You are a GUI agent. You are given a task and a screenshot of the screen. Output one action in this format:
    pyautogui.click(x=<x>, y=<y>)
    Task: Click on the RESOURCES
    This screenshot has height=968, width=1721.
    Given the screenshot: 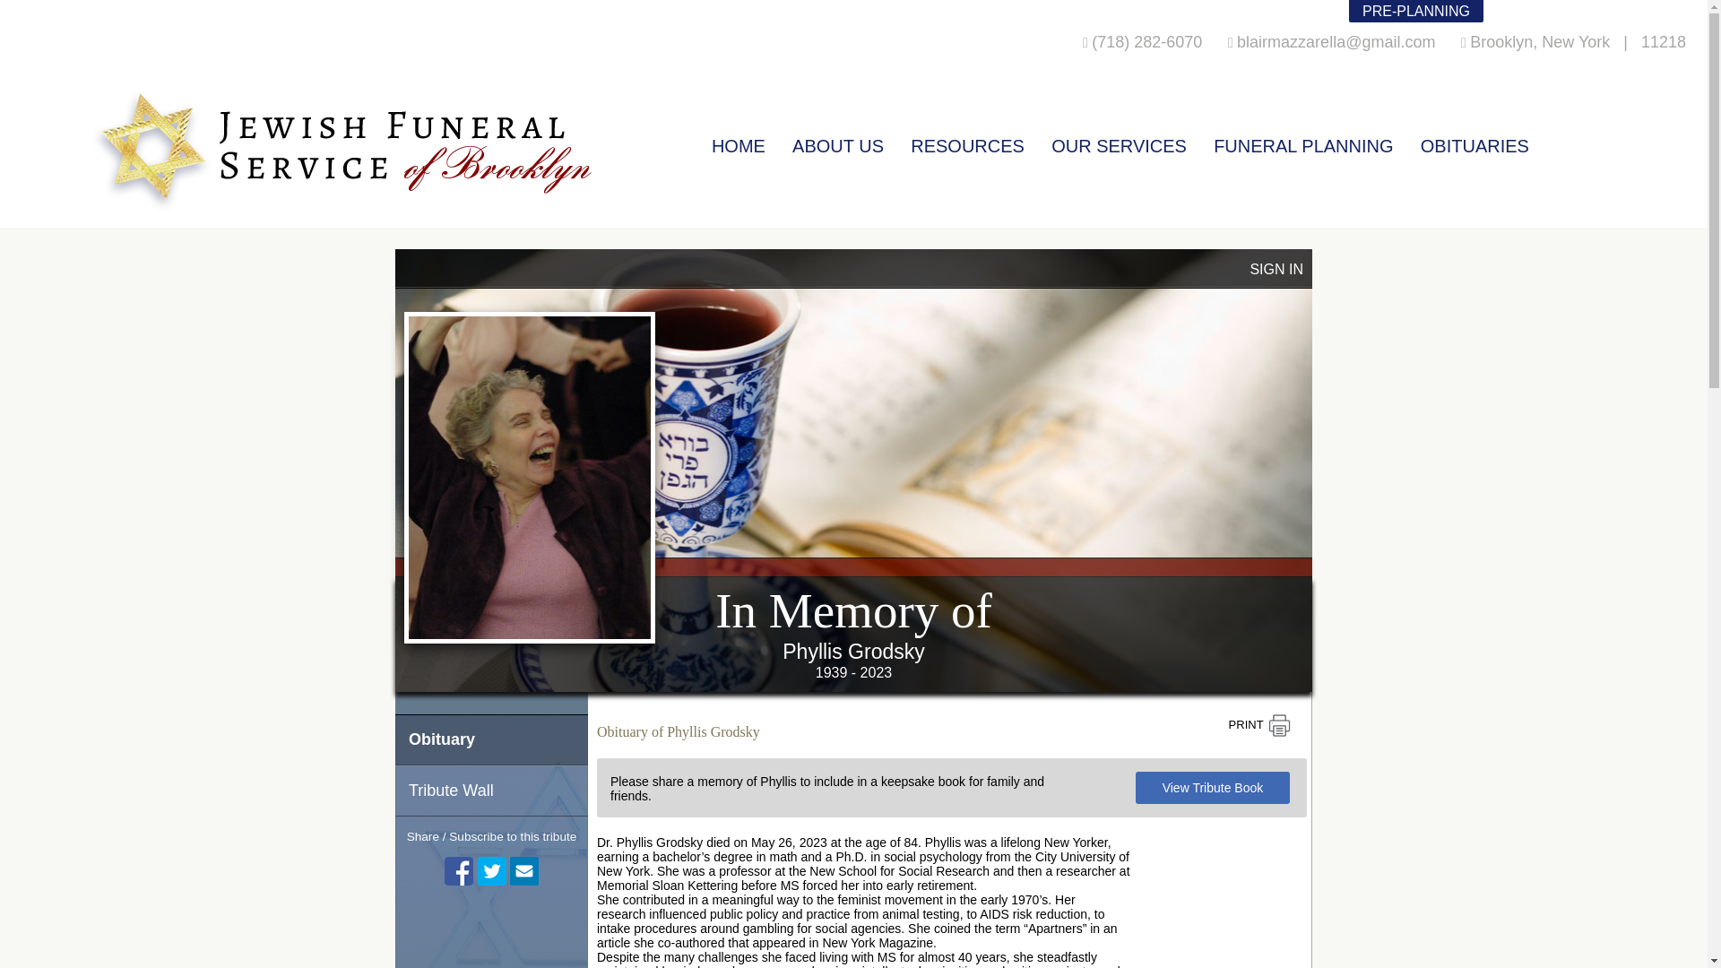 What is the action you would take?
    pyautogui.click(x=968, y=140)
    